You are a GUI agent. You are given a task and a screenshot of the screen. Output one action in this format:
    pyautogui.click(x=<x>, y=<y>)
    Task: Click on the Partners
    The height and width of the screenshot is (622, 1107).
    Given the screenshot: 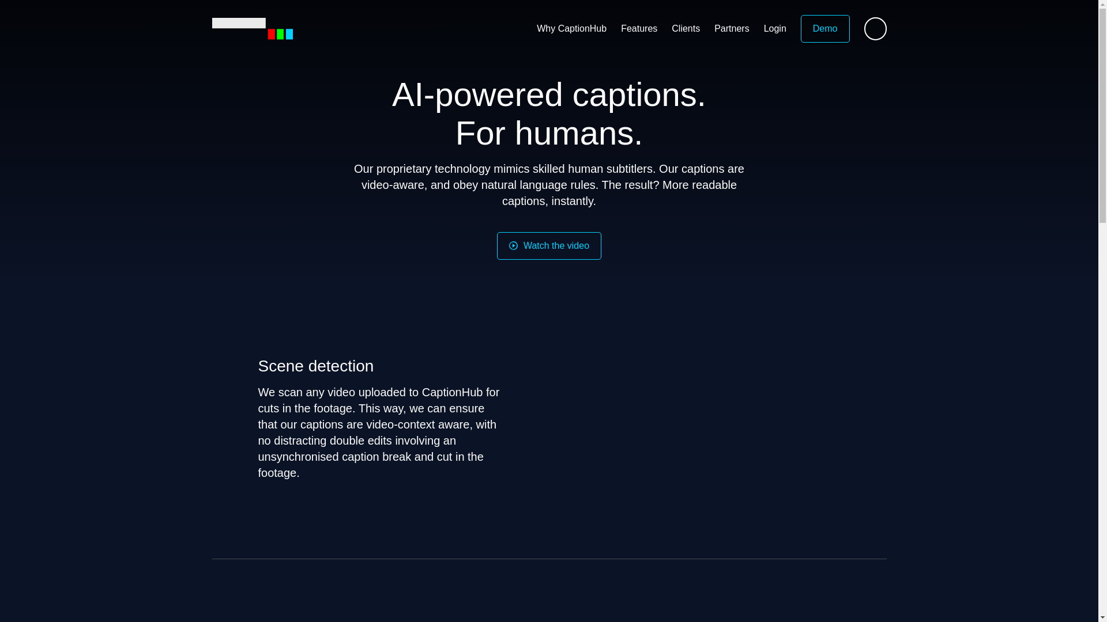 What is the action you would take?
    pyautogui.click(x=731, y=28)
    